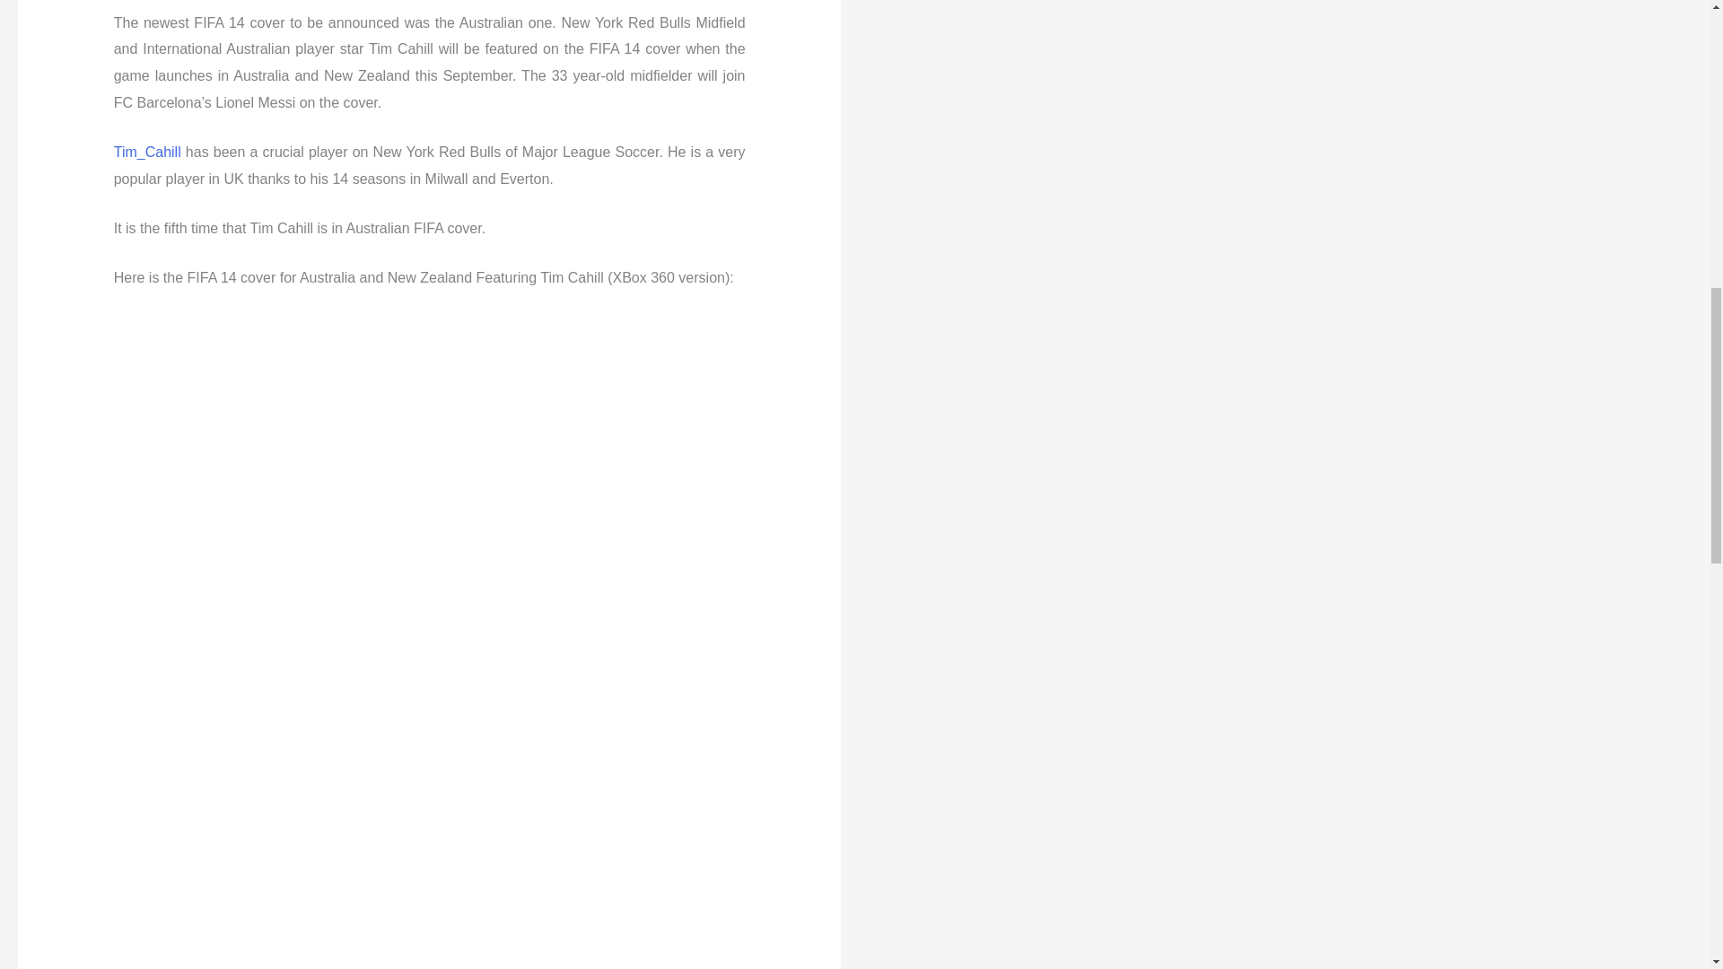 The height and width of the screenshot is (969, 1723). I want to click on Advertisement, so click(1292, 3).